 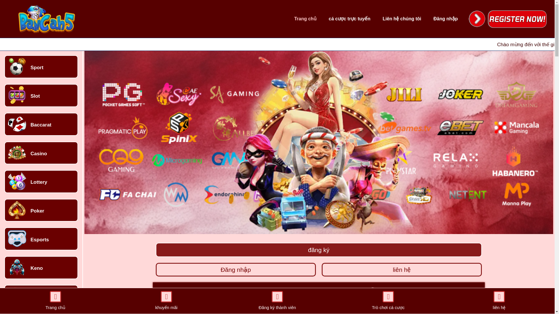 I want to click on Slot, so click(x=35, y=96).